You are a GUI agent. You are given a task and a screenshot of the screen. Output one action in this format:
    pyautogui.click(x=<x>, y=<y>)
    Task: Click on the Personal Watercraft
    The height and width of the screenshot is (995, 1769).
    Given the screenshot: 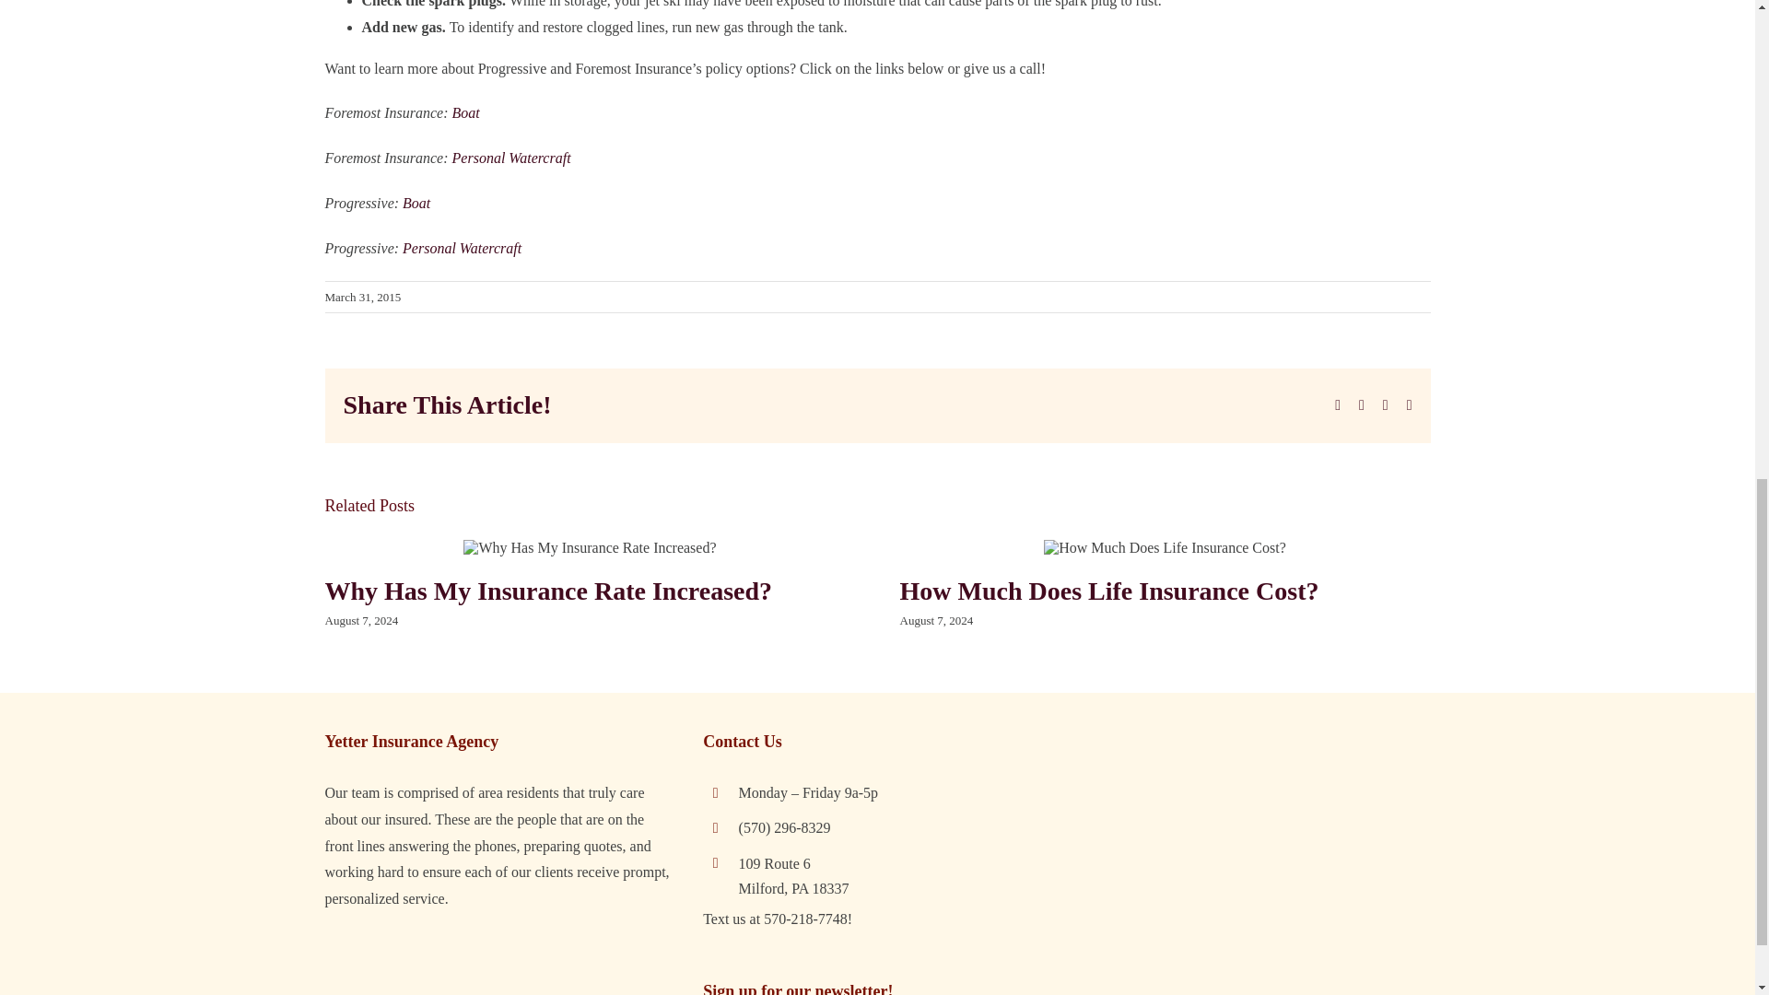 What is the action you would take?
    pyautogui.click(x=512, y=158)
    